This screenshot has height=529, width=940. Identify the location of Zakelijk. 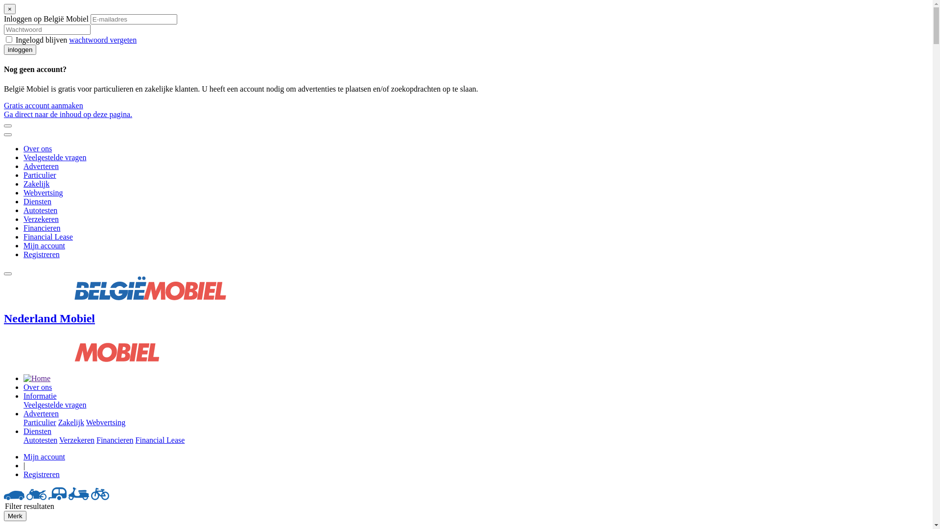
(71, 422).